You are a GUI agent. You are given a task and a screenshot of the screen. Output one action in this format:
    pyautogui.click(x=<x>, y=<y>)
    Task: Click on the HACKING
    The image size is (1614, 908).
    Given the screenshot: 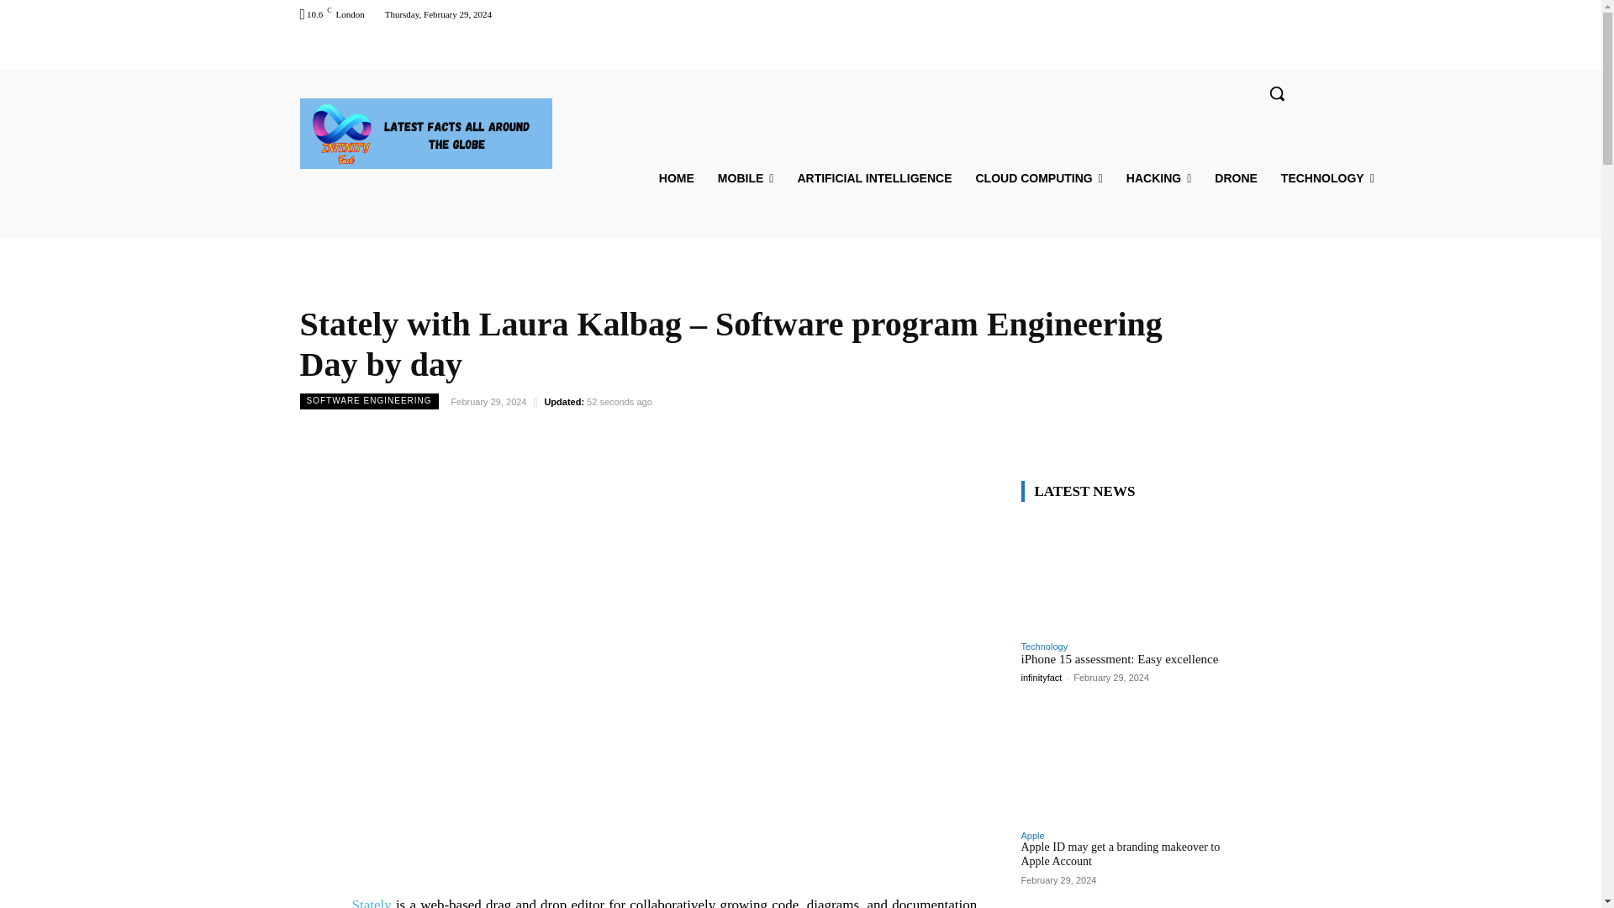 What is the action you would take?
    pyautogui.click(x=1158, y=178)
    